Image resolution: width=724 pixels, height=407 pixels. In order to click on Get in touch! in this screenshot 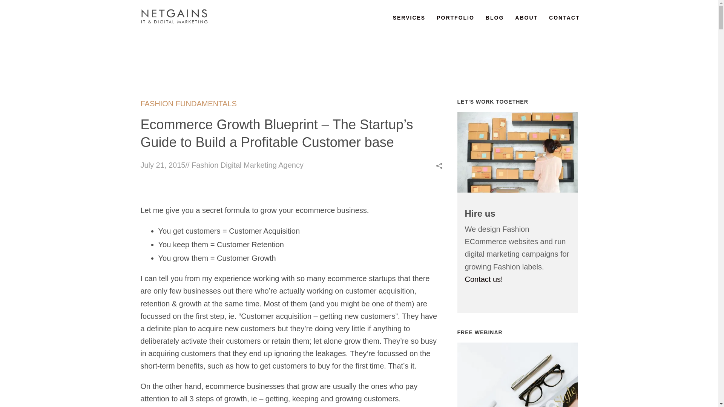, I will do `click(517, 151)`.